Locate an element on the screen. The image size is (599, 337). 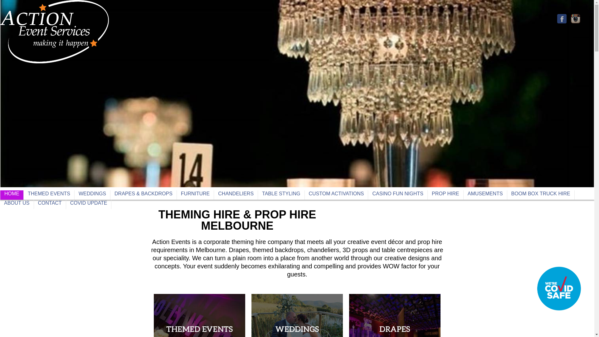
CUSTOM ACTIVATIONS is located at coordinates (336, 195).